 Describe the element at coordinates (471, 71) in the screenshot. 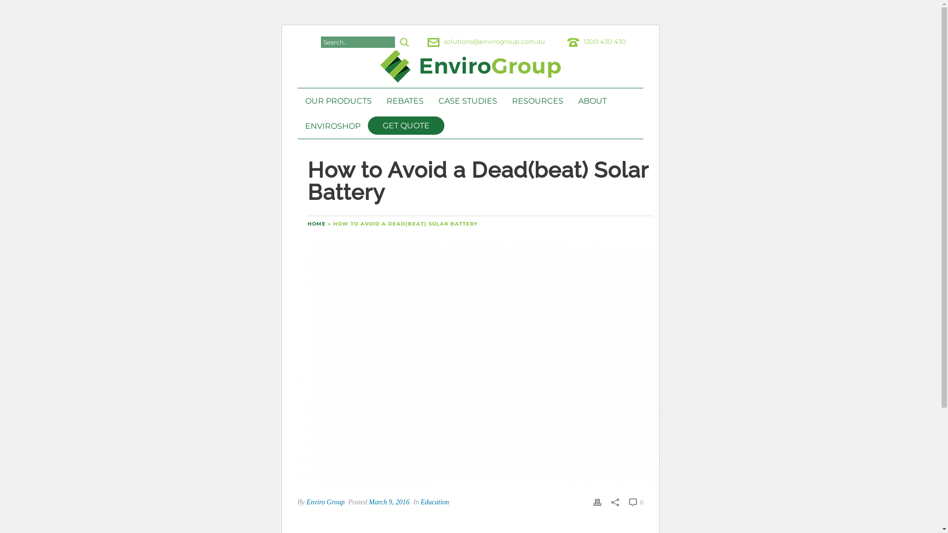

I see `EnviroGroup` at that location.